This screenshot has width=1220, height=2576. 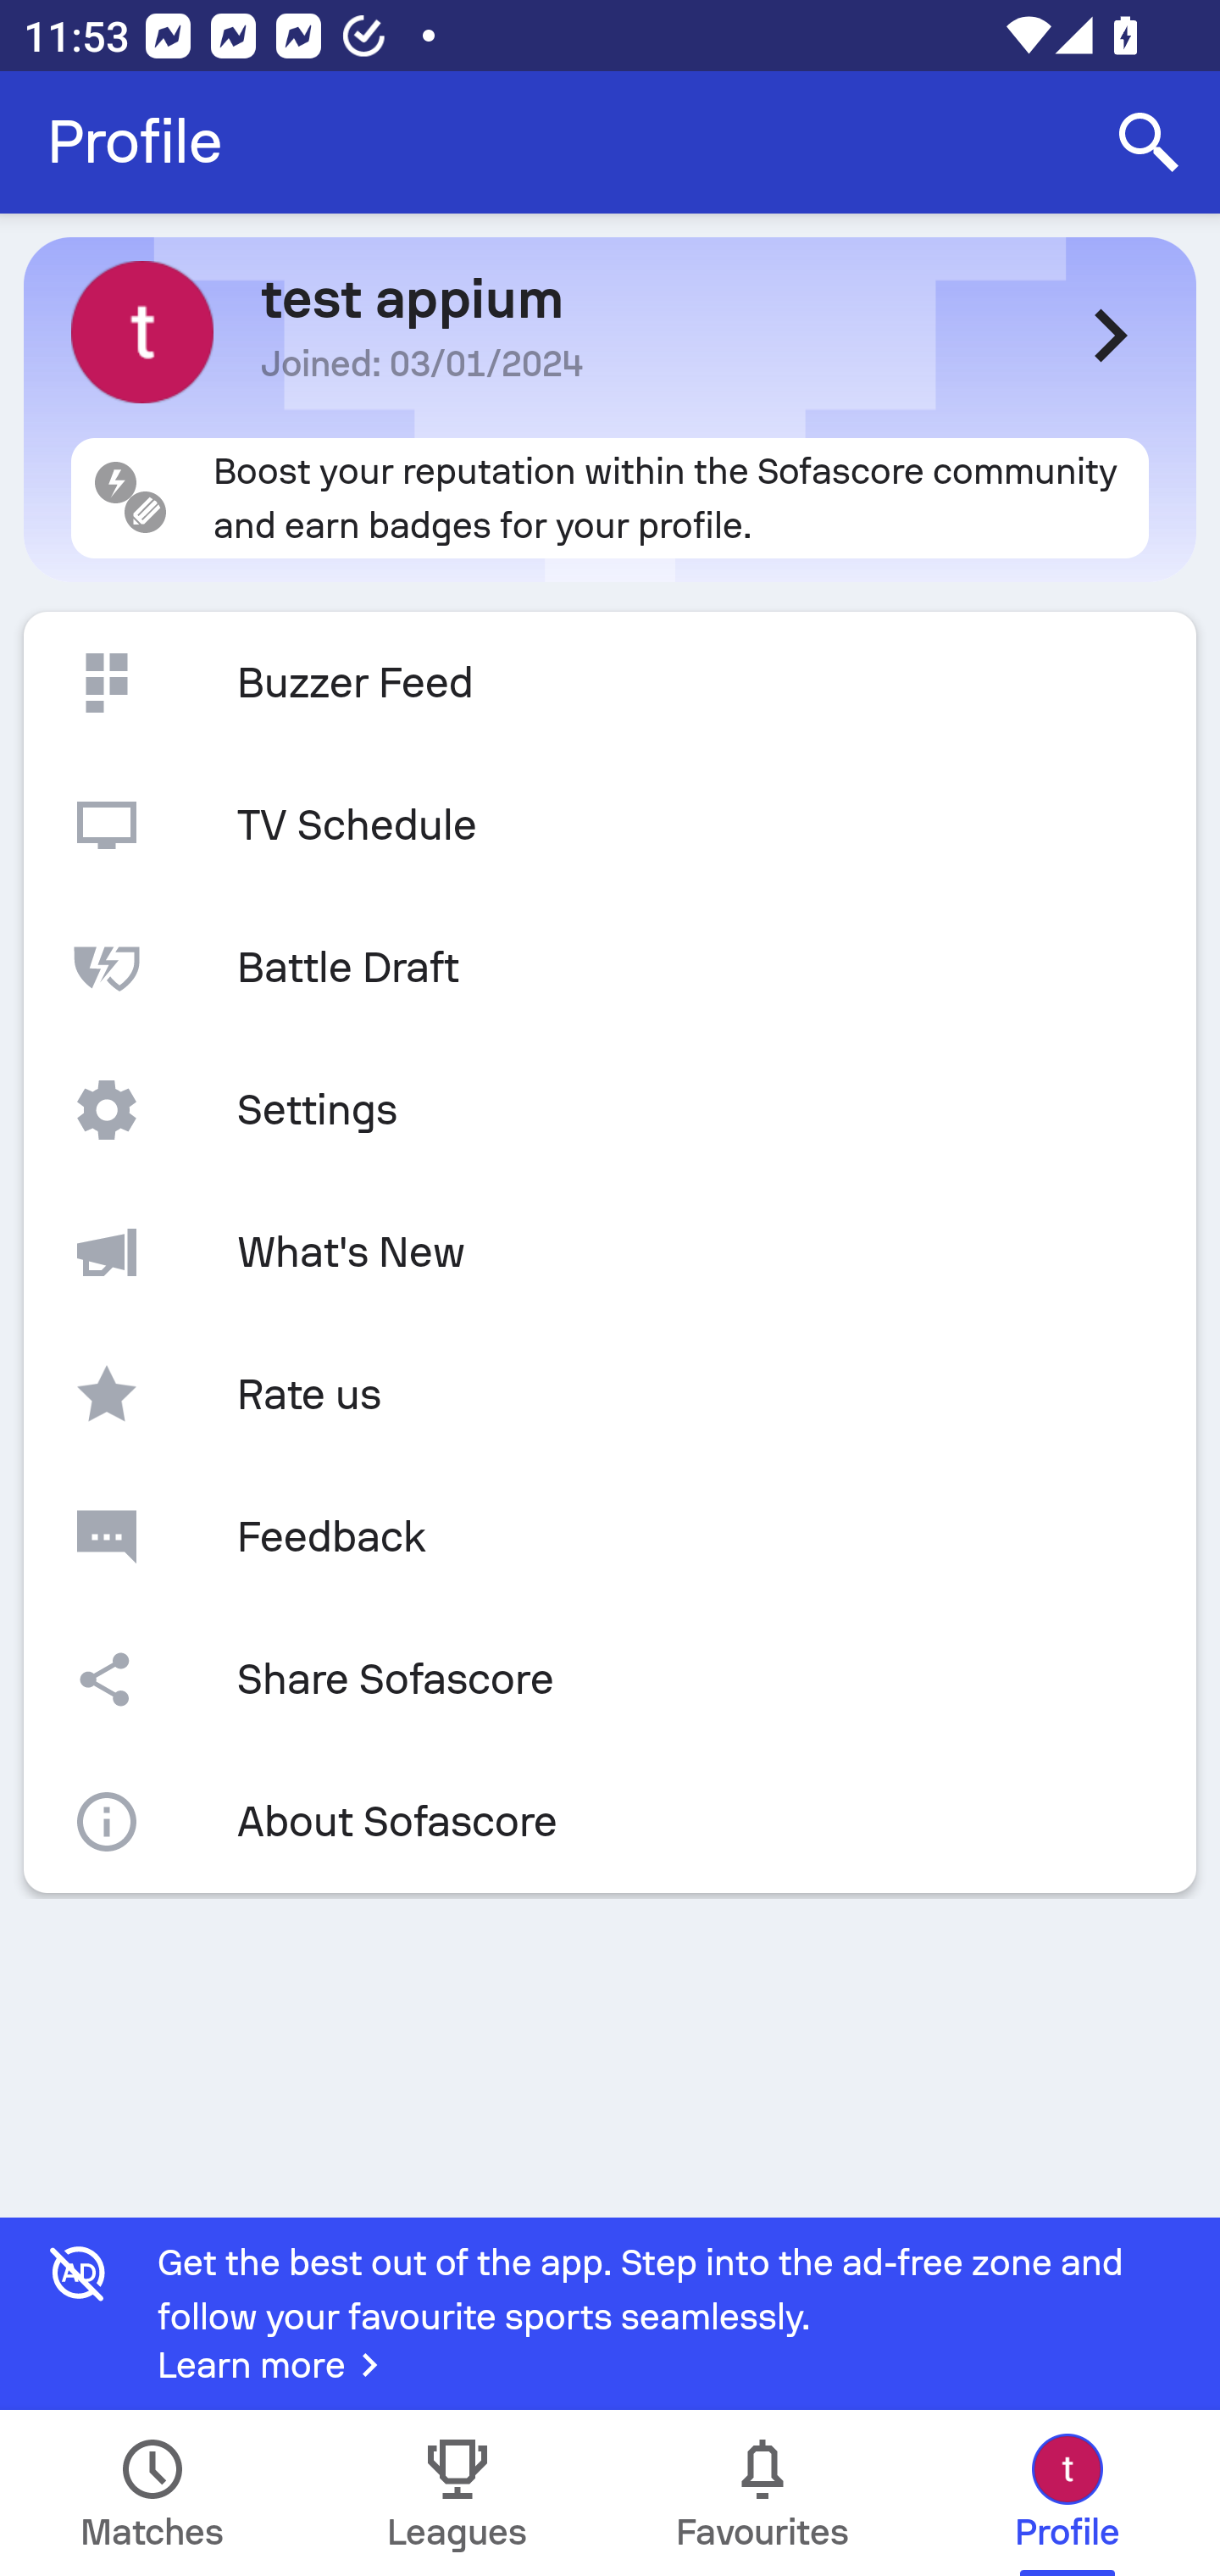 I want to click on Profile, so click(x=134, y=142).